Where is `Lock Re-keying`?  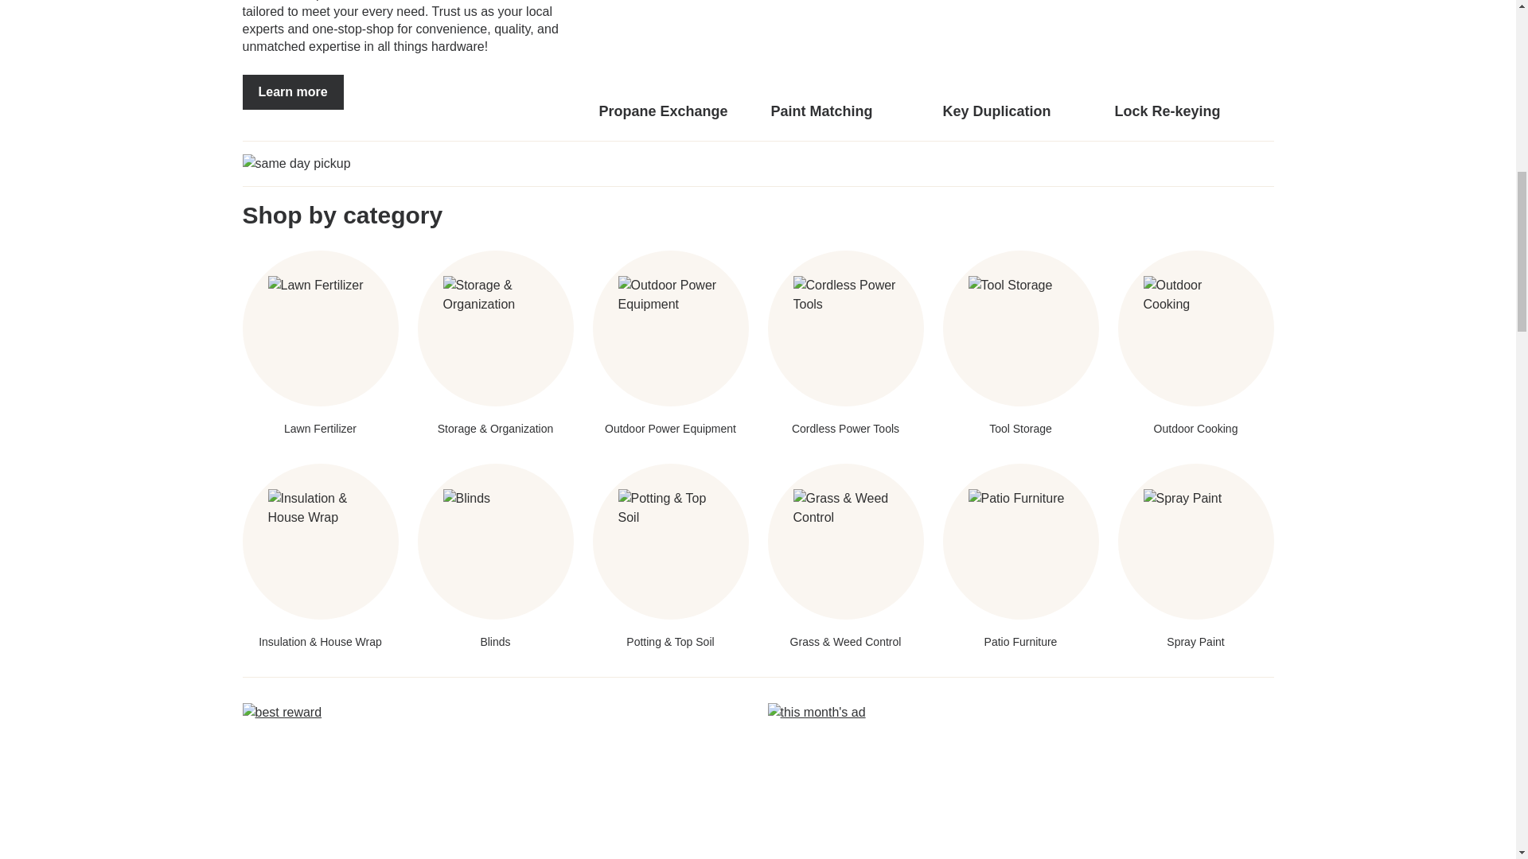 Lock Re-keying is located at coordinates (1193, 60).